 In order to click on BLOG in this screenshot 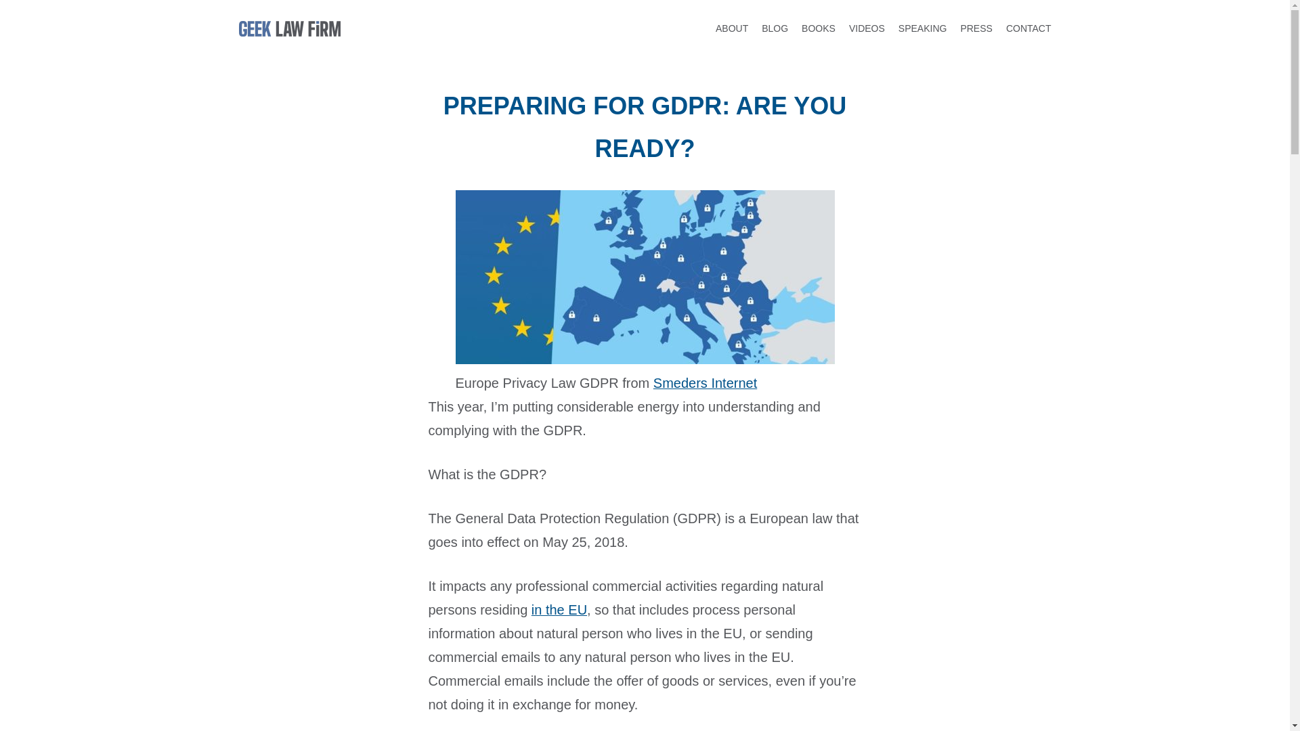, I will do `click(775, 28)`.